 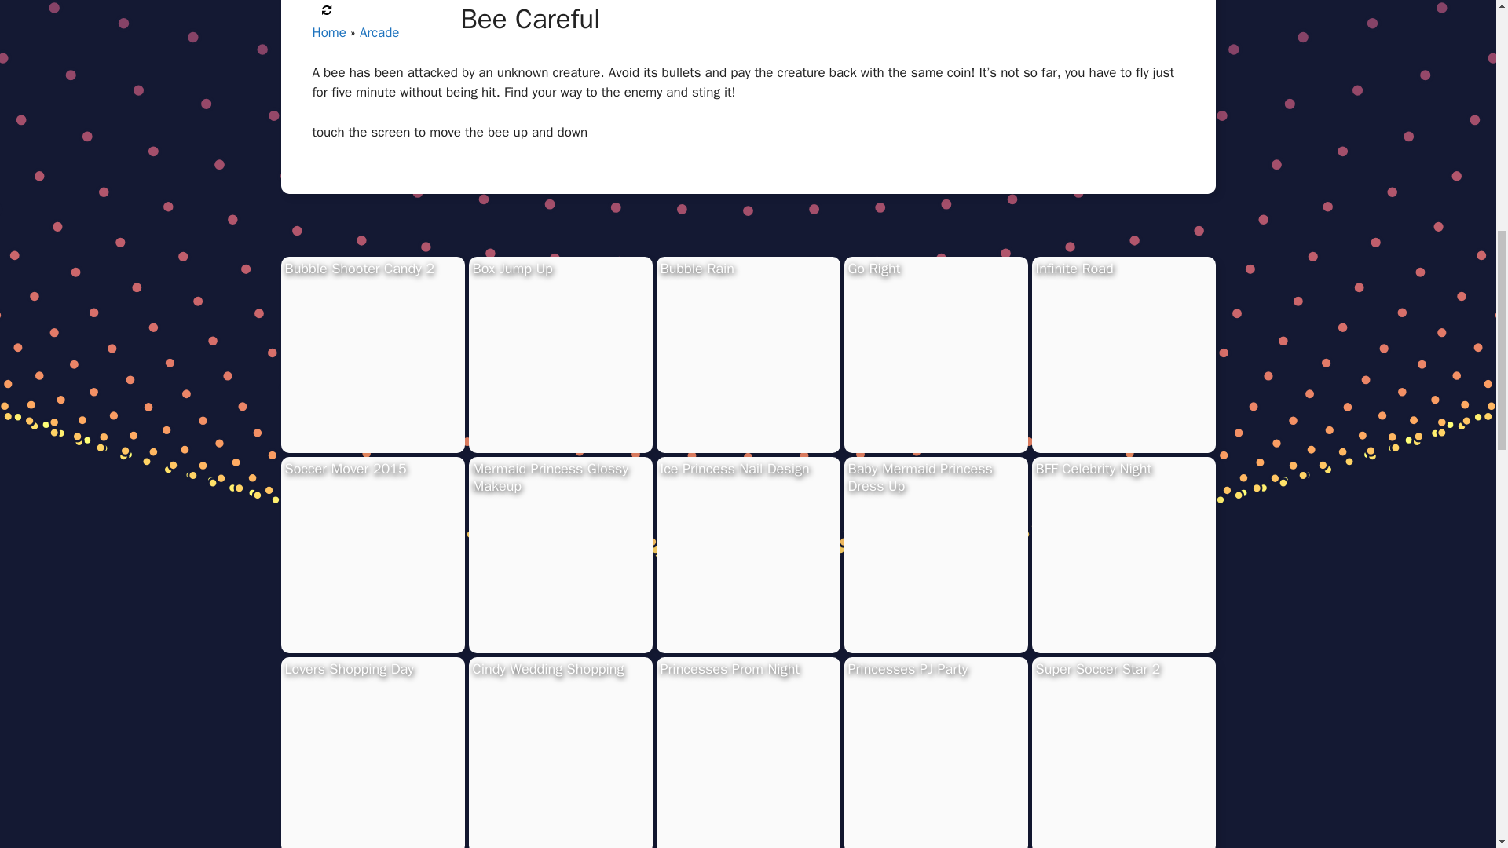 I want to click on Home, so click(x=329, y=31).